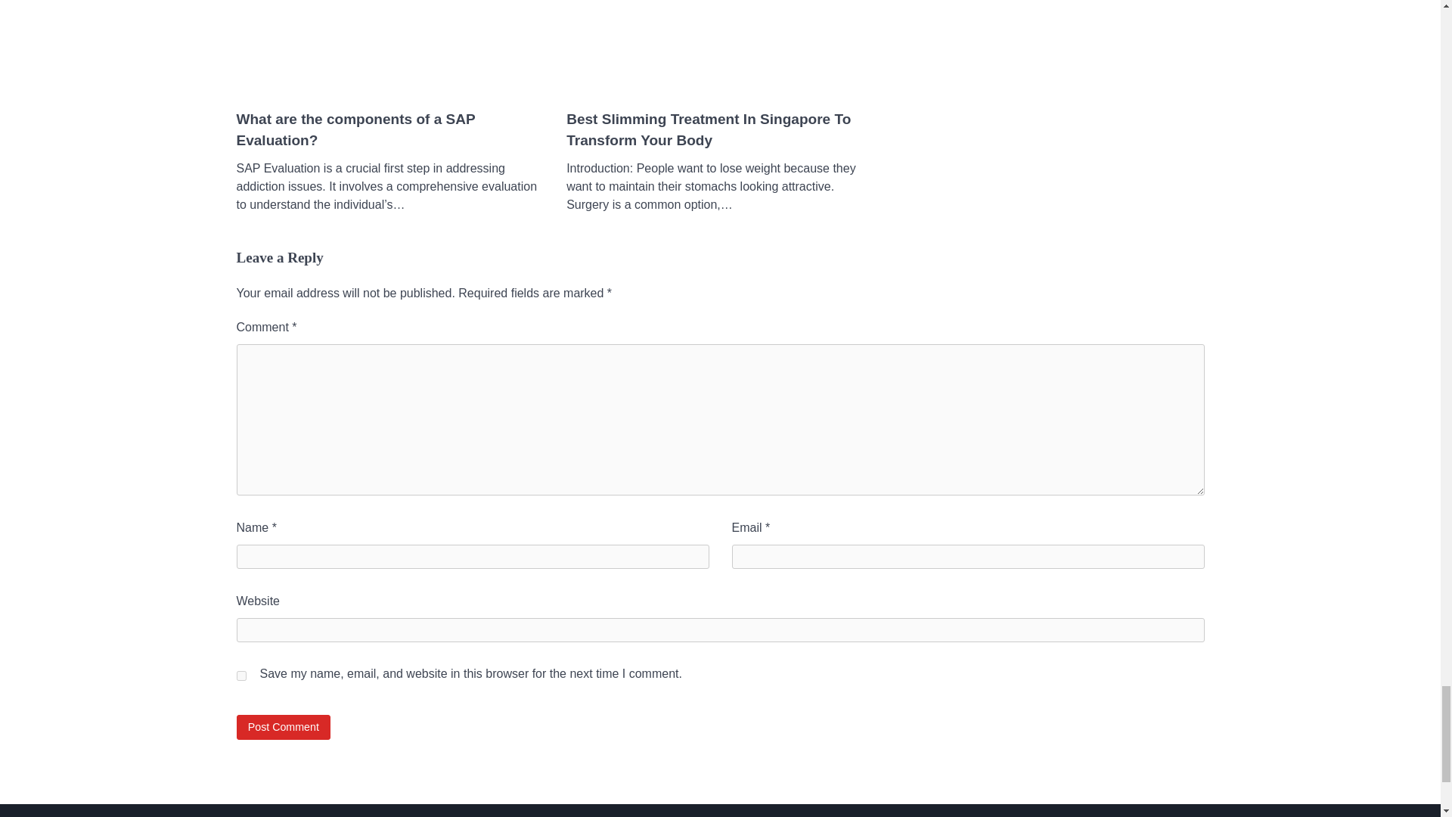  What do you see at coordinates (240, 675) in the screenshot?
I see `yes` at bounding box center [240, 675].